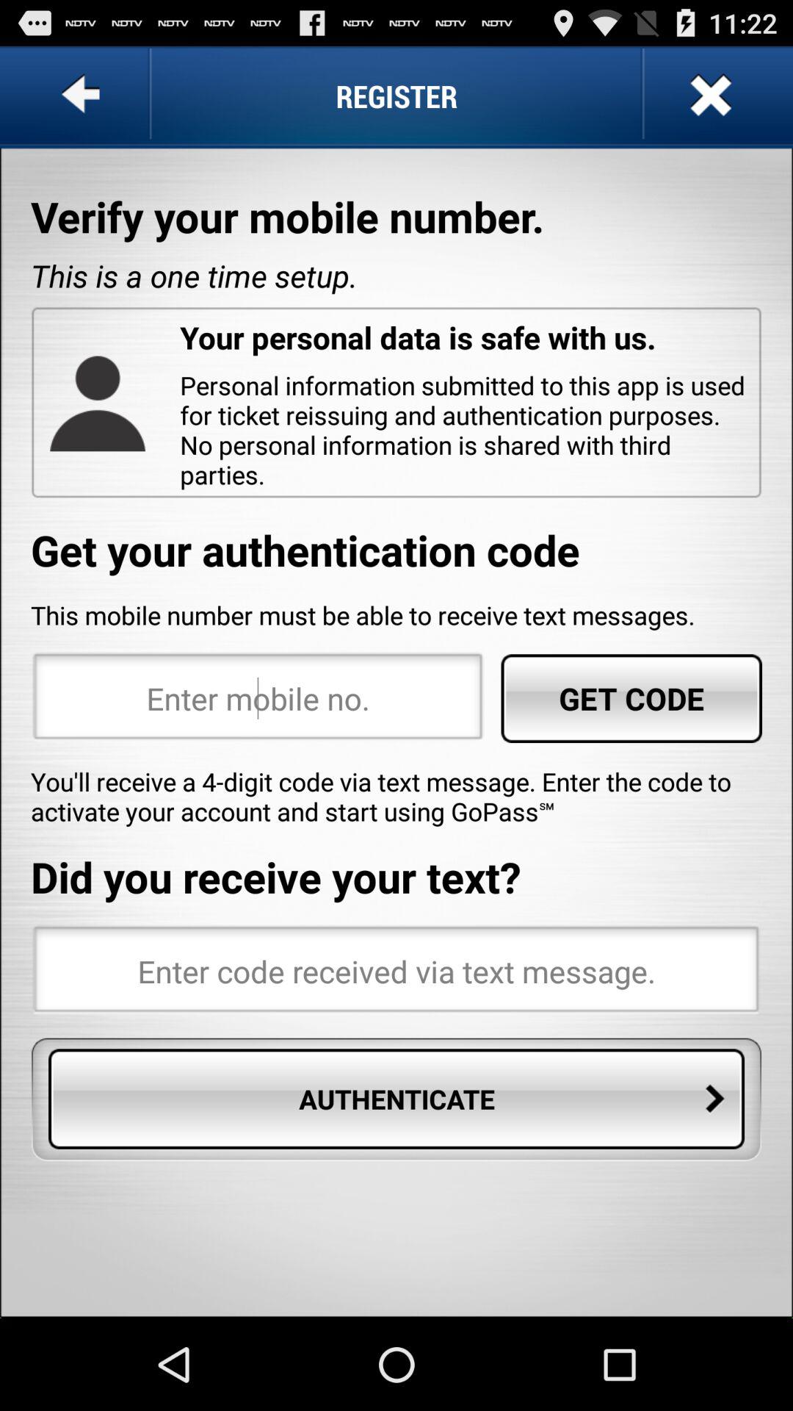 Image resolution: width=793 pixels, height=1411 pixels. What do you see at coordinates (258, 698) in the screenshot?
I see `enter mobile number` at bounding box center [258, 698].